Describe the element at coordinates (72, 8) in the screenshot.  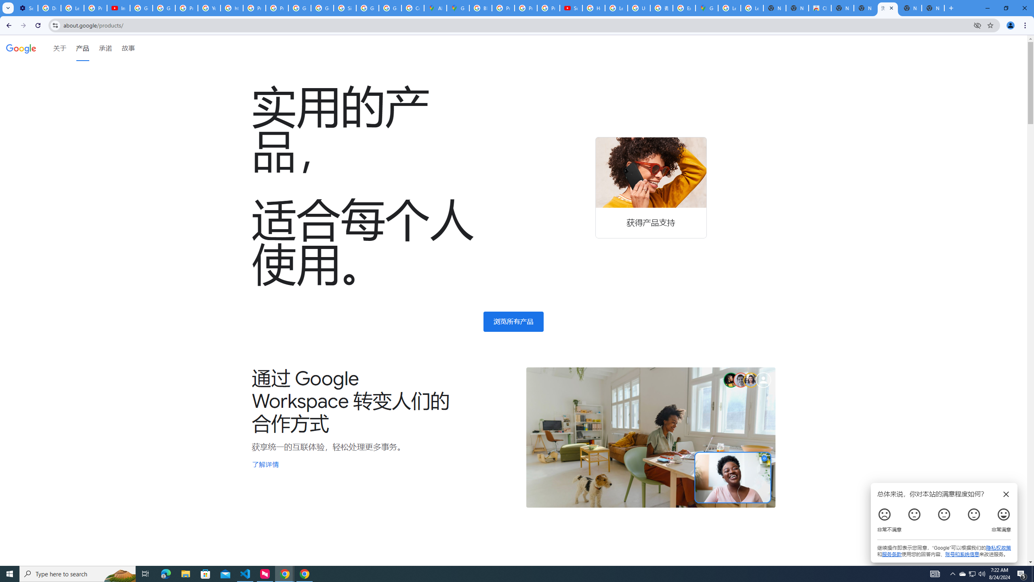
I see `Learn how to find your photos - Google Photos Help` at that location.